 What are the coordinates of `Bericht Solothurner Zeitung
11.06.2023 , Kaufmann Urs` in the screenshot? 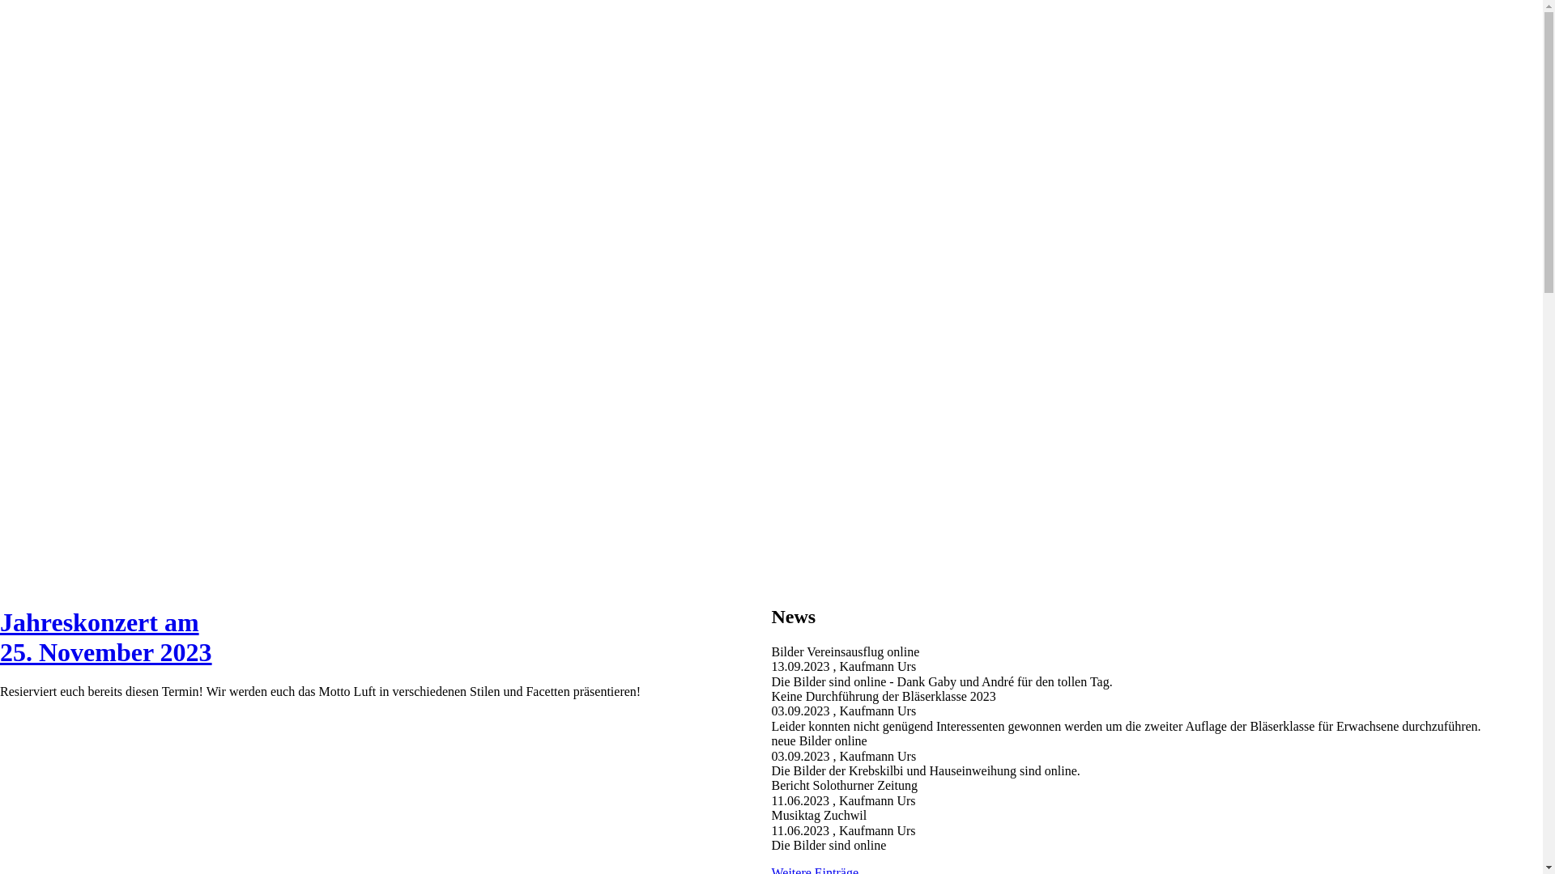 It's located at (1157, 793).